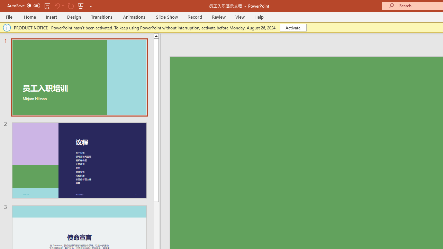  I want to click on Activate, so click(293, 28).